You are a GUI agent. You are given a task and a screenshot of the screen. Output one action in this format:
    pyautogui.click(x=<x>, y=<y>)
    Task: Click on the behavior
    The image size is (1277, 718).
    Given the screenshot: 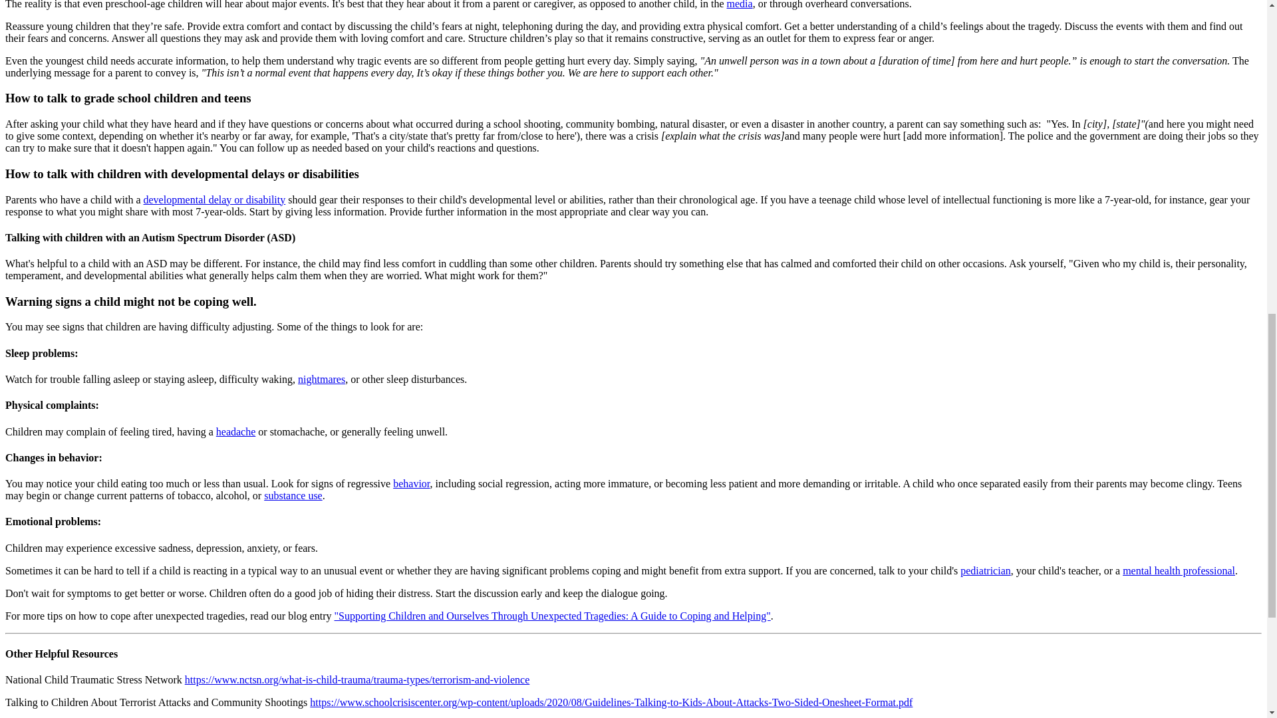 What is the action you would take?
    pyautogui.click(x=411, y=483)
    